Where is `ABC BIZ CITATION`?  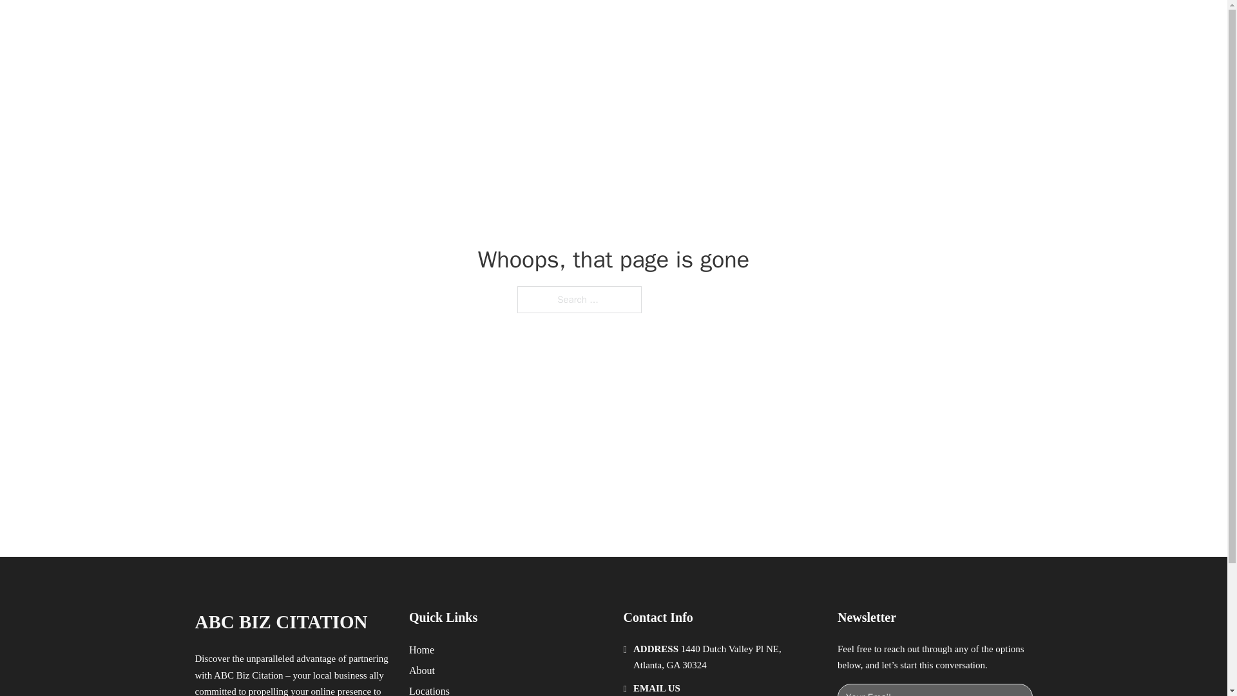
ABC BIZ CITATION is located at coordinates (281, 622).